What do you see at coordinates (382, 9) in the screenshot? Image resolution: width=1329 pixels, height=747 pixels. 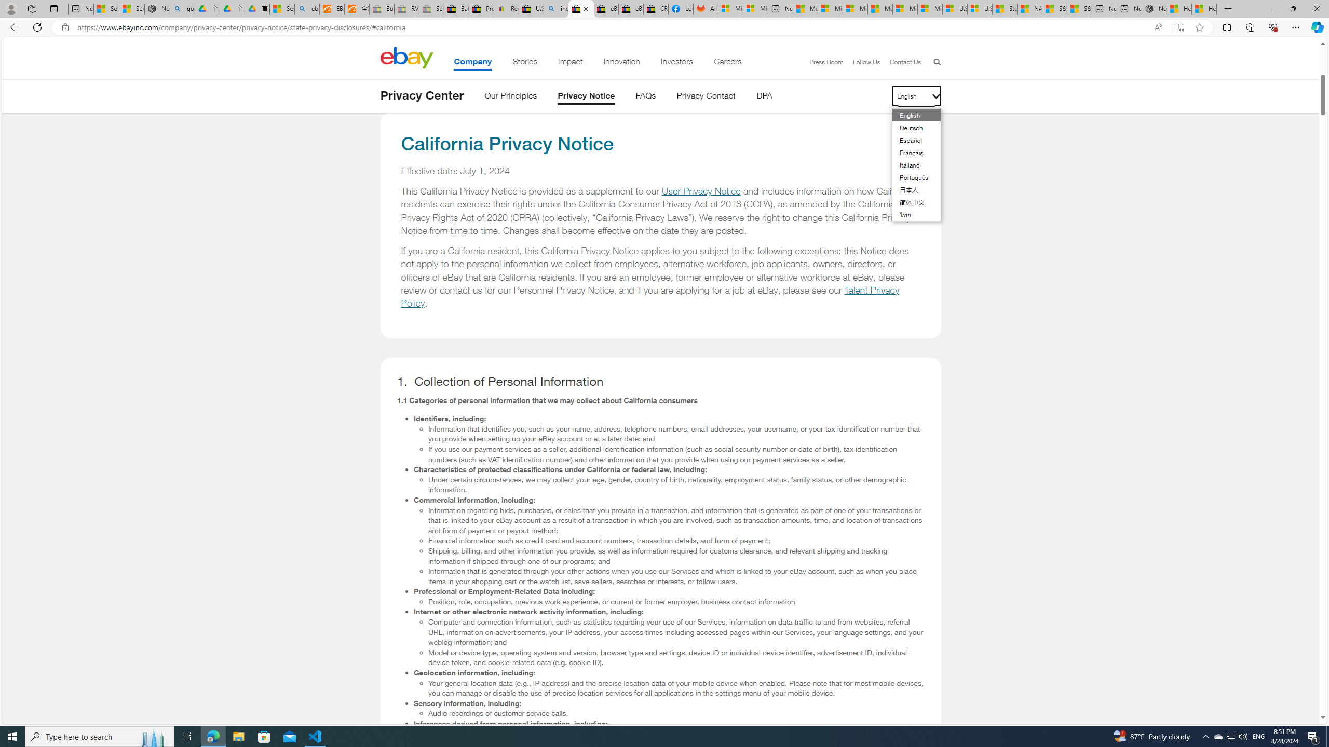 I see `Buy Auto Parts & Accessories | eBay - Sleeping` at bounding box center [382, 9].